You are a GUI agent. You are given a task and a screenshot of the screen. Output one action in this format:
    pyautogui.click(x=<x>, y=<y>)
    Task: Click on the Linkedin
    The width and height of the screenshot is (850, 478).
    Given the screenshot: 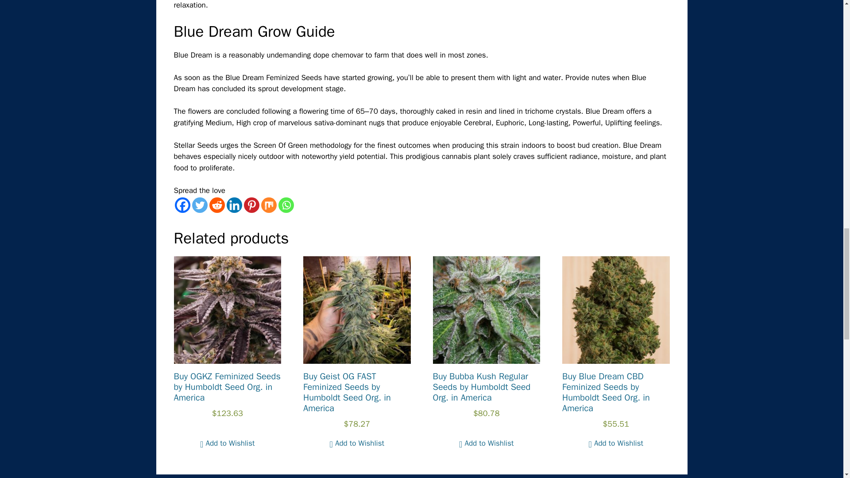 What is the action you would take?
    pyautogui.click(x=235, y=205)
    